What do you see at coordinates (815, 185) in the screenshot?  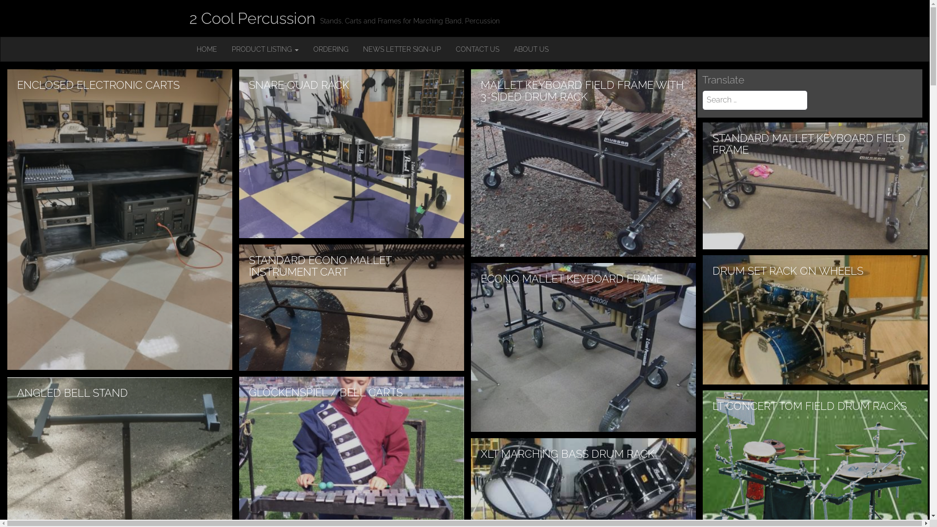 I see `2 Cool Percussion Stand Mallet Frames Musser M350` at bounding box center [815, 185].